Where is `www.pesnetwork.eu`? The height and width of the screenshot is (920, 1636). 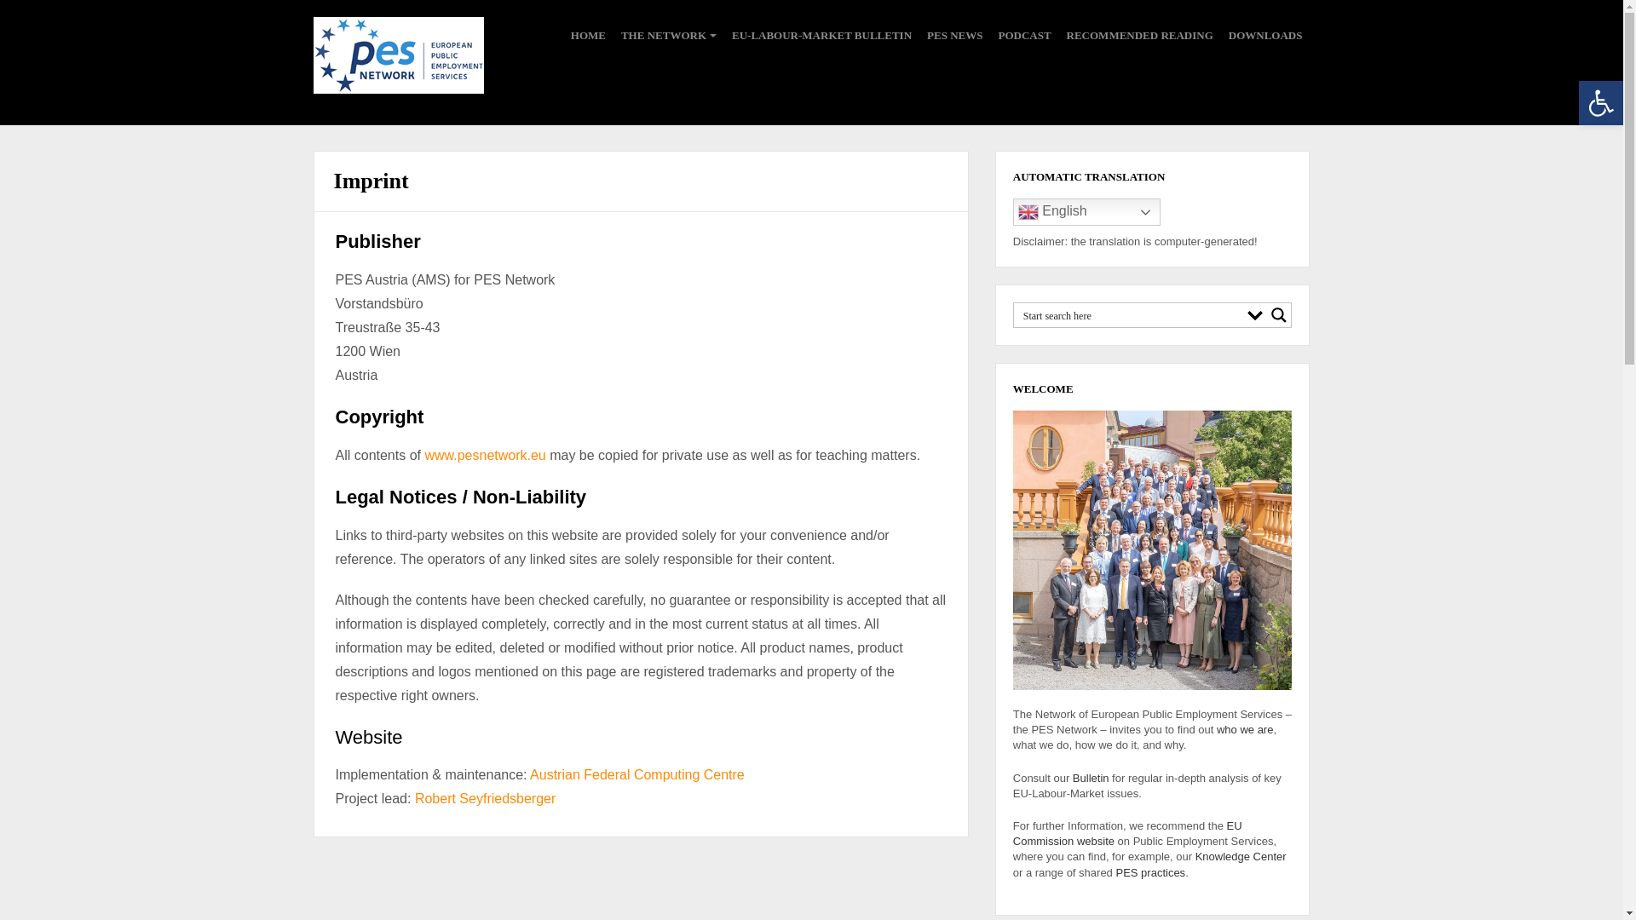
www.pesnetwork.eu is located at coordinates (484, 455).